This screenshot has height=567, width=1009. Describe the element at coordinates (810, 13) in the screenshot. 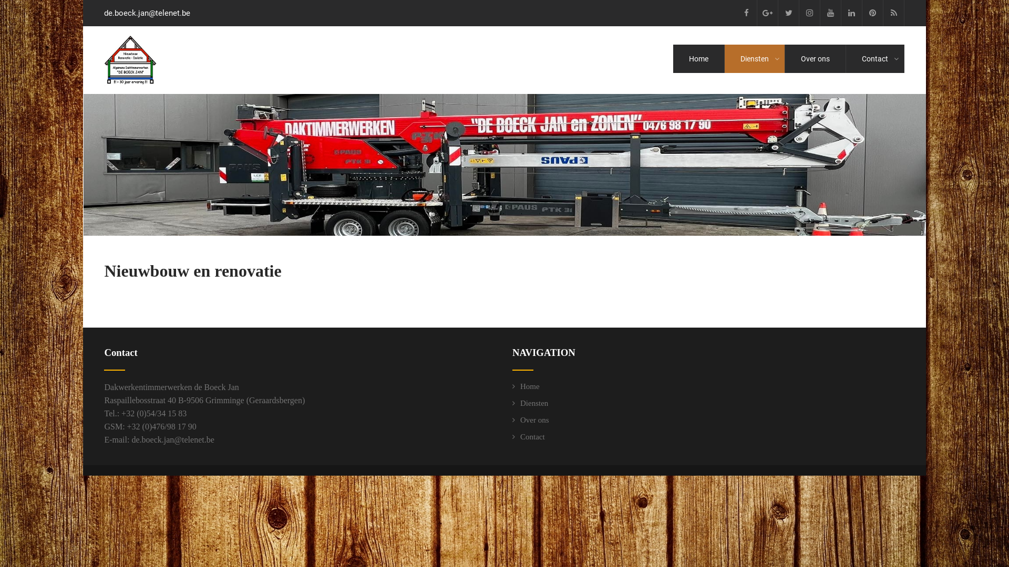

I see `instagram` at that location.